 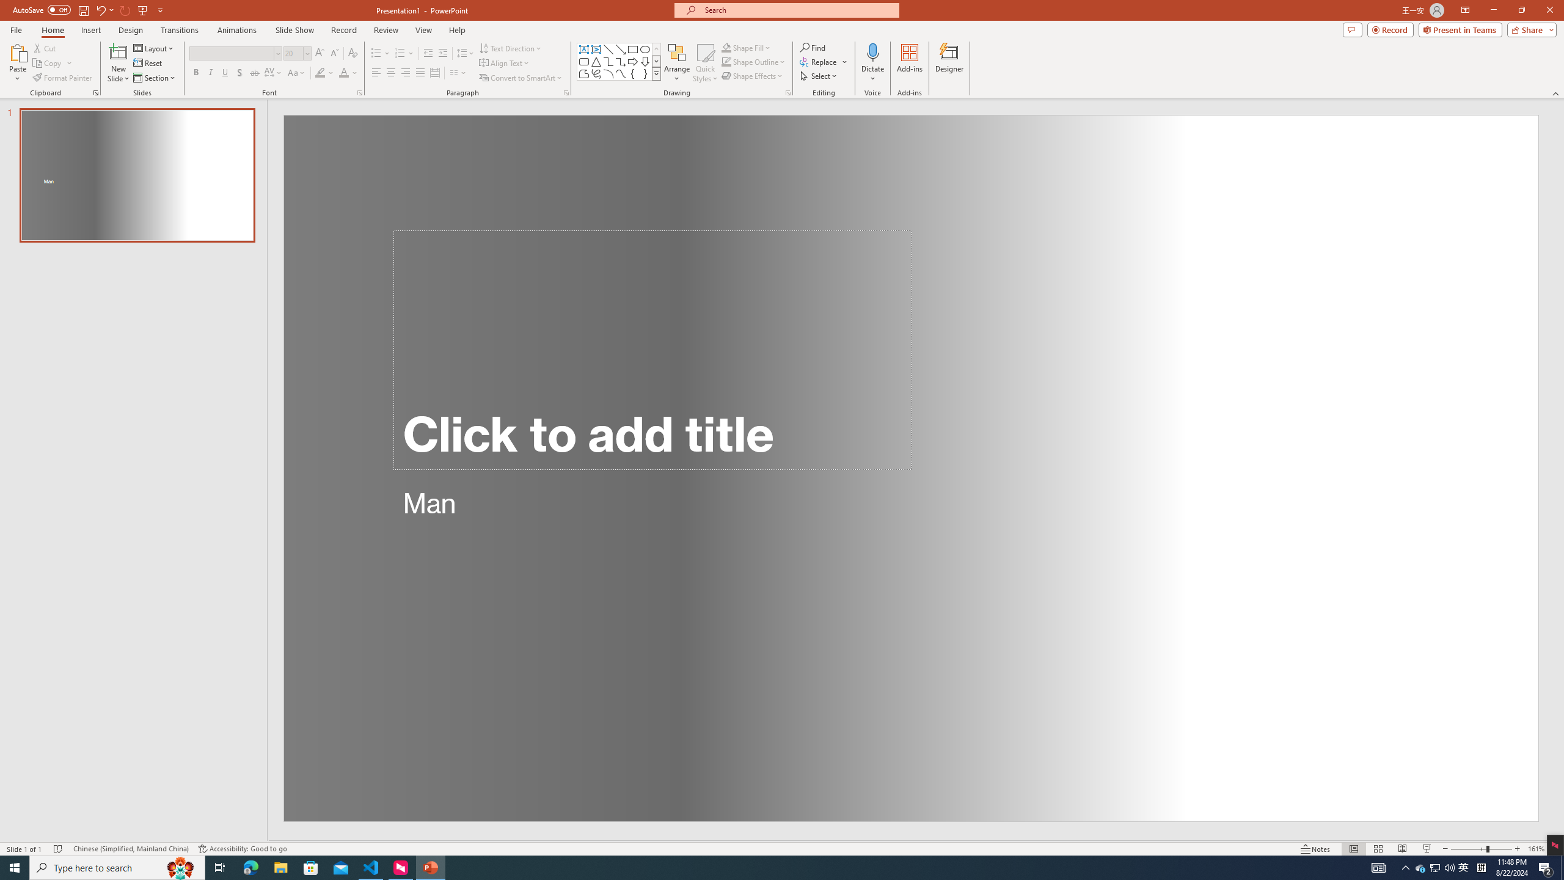 What do you see at coordinates (677, 63) in the screenshot?
I see `Arrange` at bounding box center [677, 63].